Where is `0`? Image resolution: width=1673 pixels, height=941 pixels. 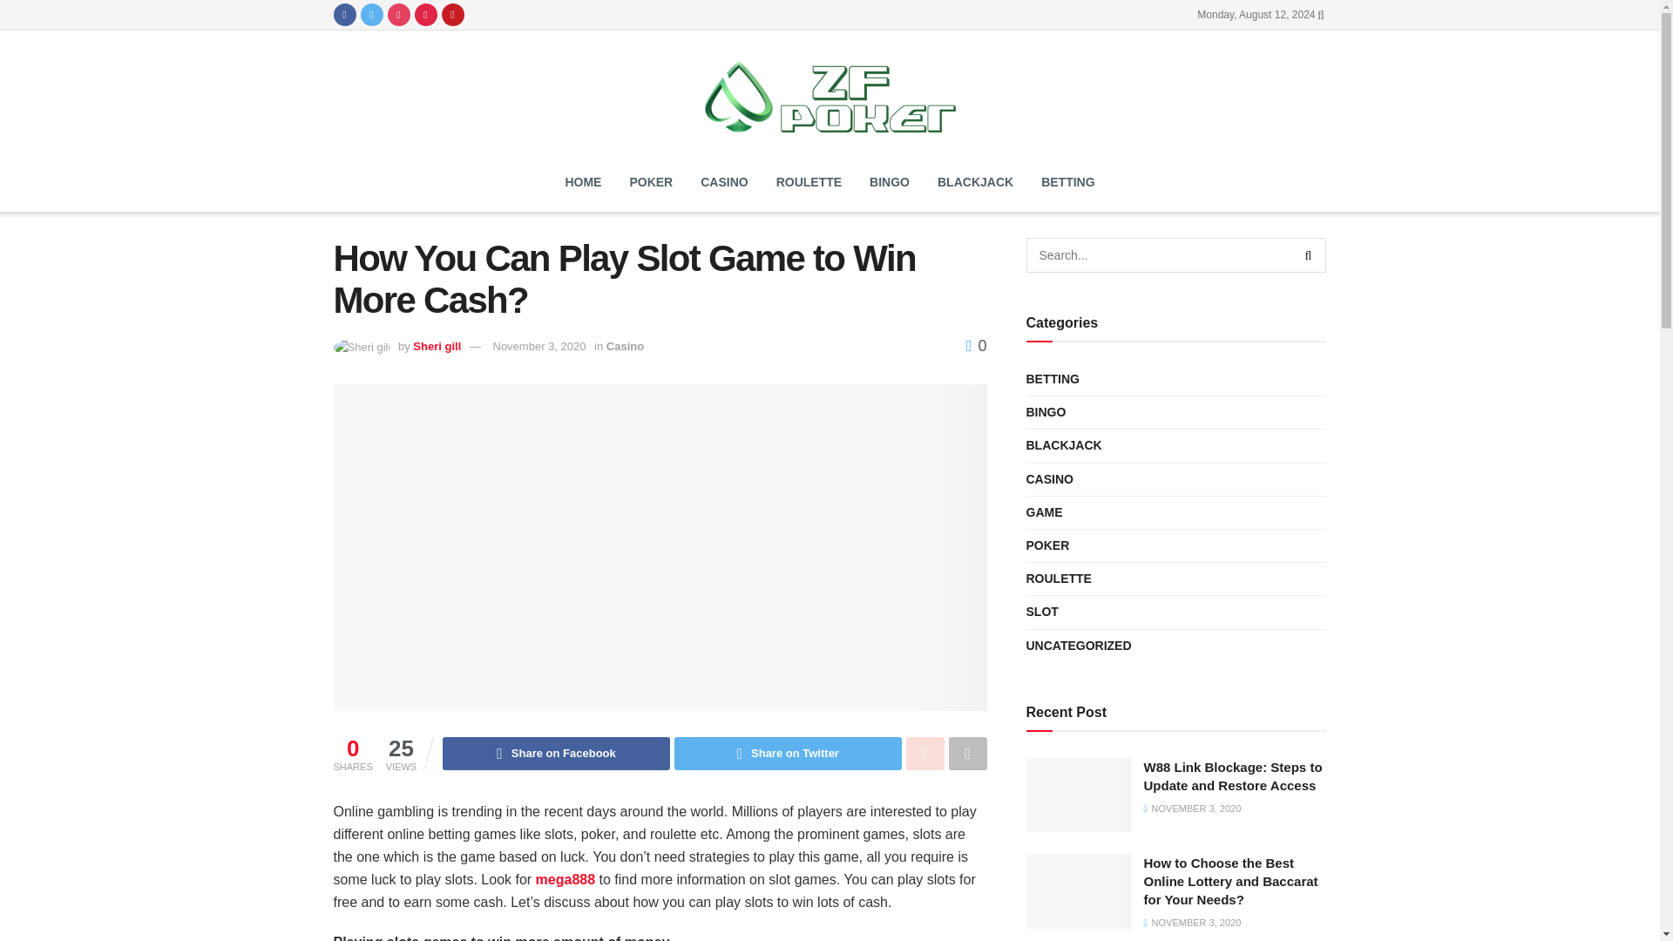 0 is located at coordinates (976, 345).